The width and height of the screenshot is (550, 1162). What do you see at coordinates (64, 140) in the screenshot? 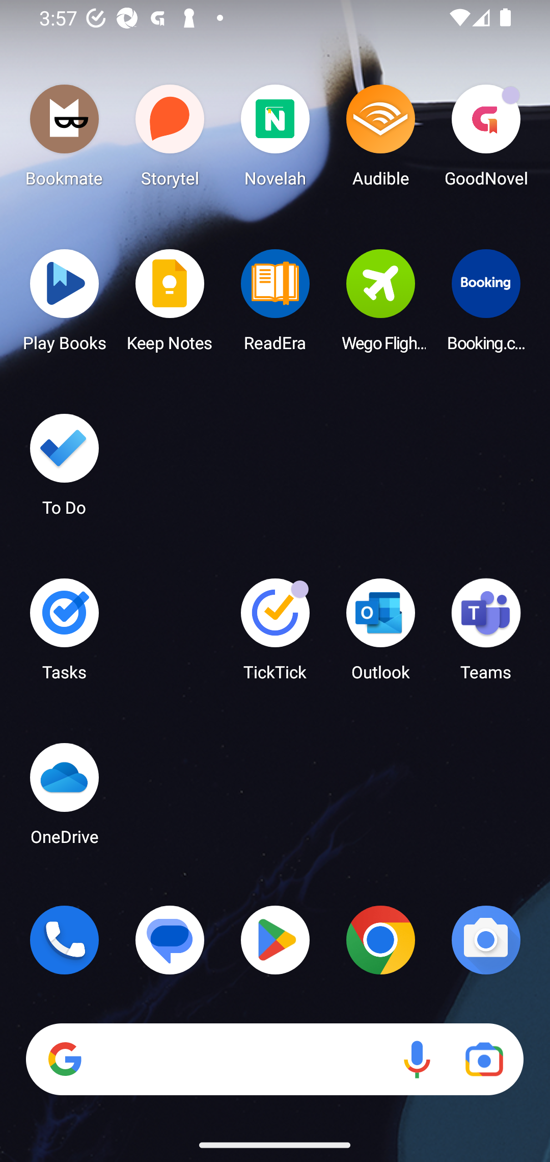
I see `Bookmate` at bounding box center [64, 140].